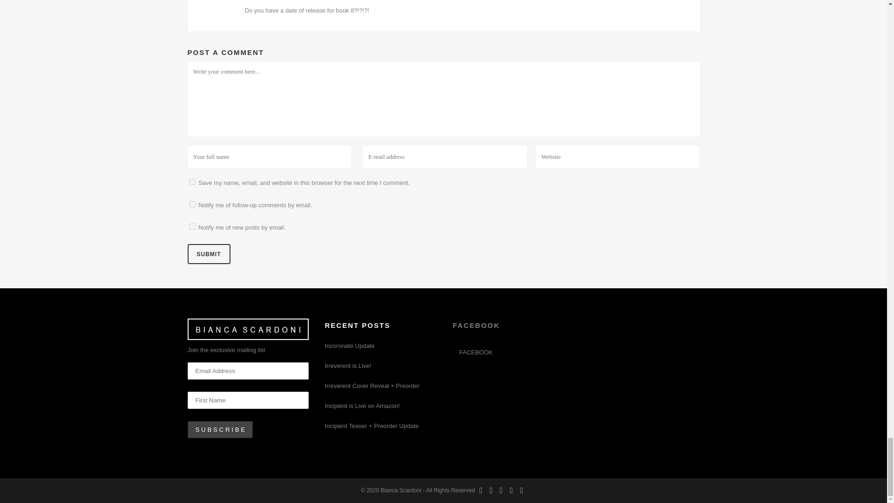 This screenshot has width=894, height=503. Describe the element at coordinates (208, 254) in the screenshot. I see `Submit` at that location.